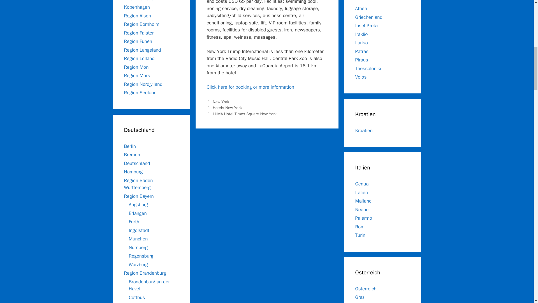 Image resolution: width=538 pixels, height=303 pixels. I want to click on Region Nordjylland, so click(143, 84).